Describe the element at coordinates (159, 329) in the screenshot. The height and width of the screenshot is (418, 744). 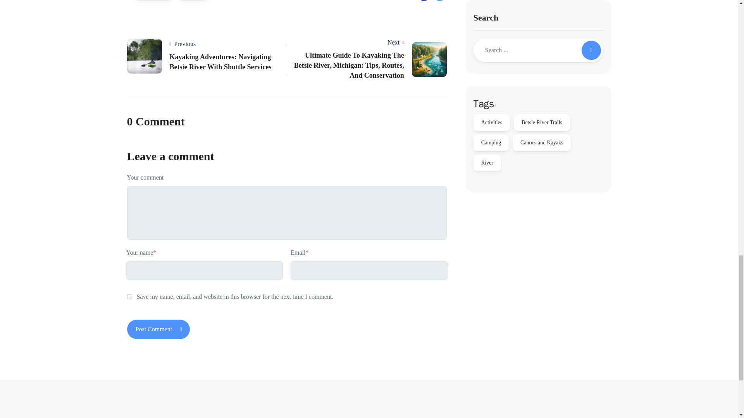
I see `Post Comment` at that location.